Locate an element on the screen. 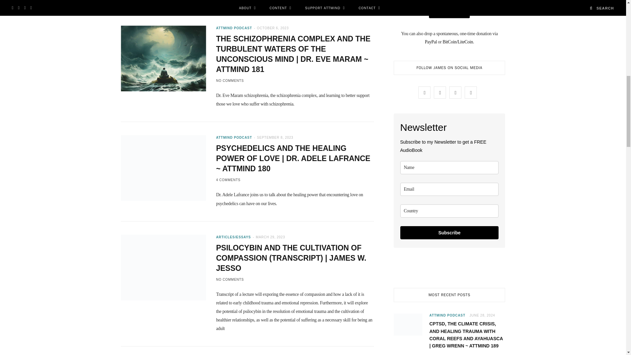 The height and width of the screenshot is (355, 631). OCTOBER 6, 2023 is located at coordinates (273, 28).